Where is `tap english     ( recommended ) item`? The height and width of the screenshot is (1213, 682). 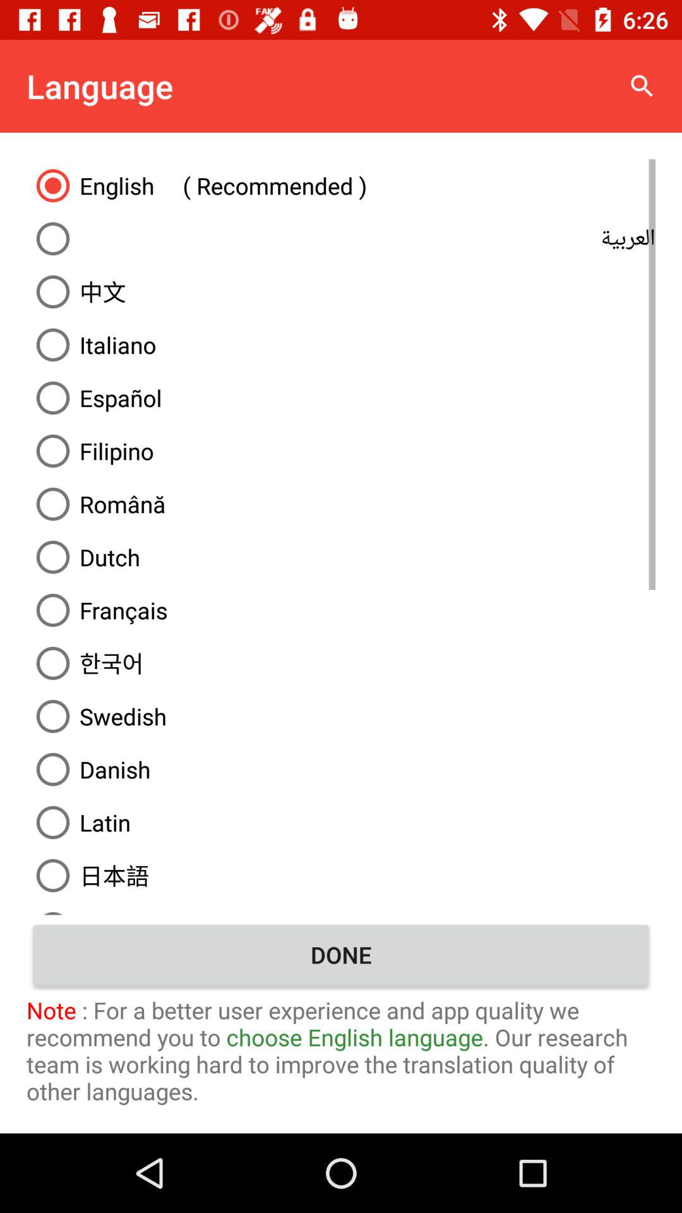
tap english     ( recommended ) item is located at coordinates (341, 185).